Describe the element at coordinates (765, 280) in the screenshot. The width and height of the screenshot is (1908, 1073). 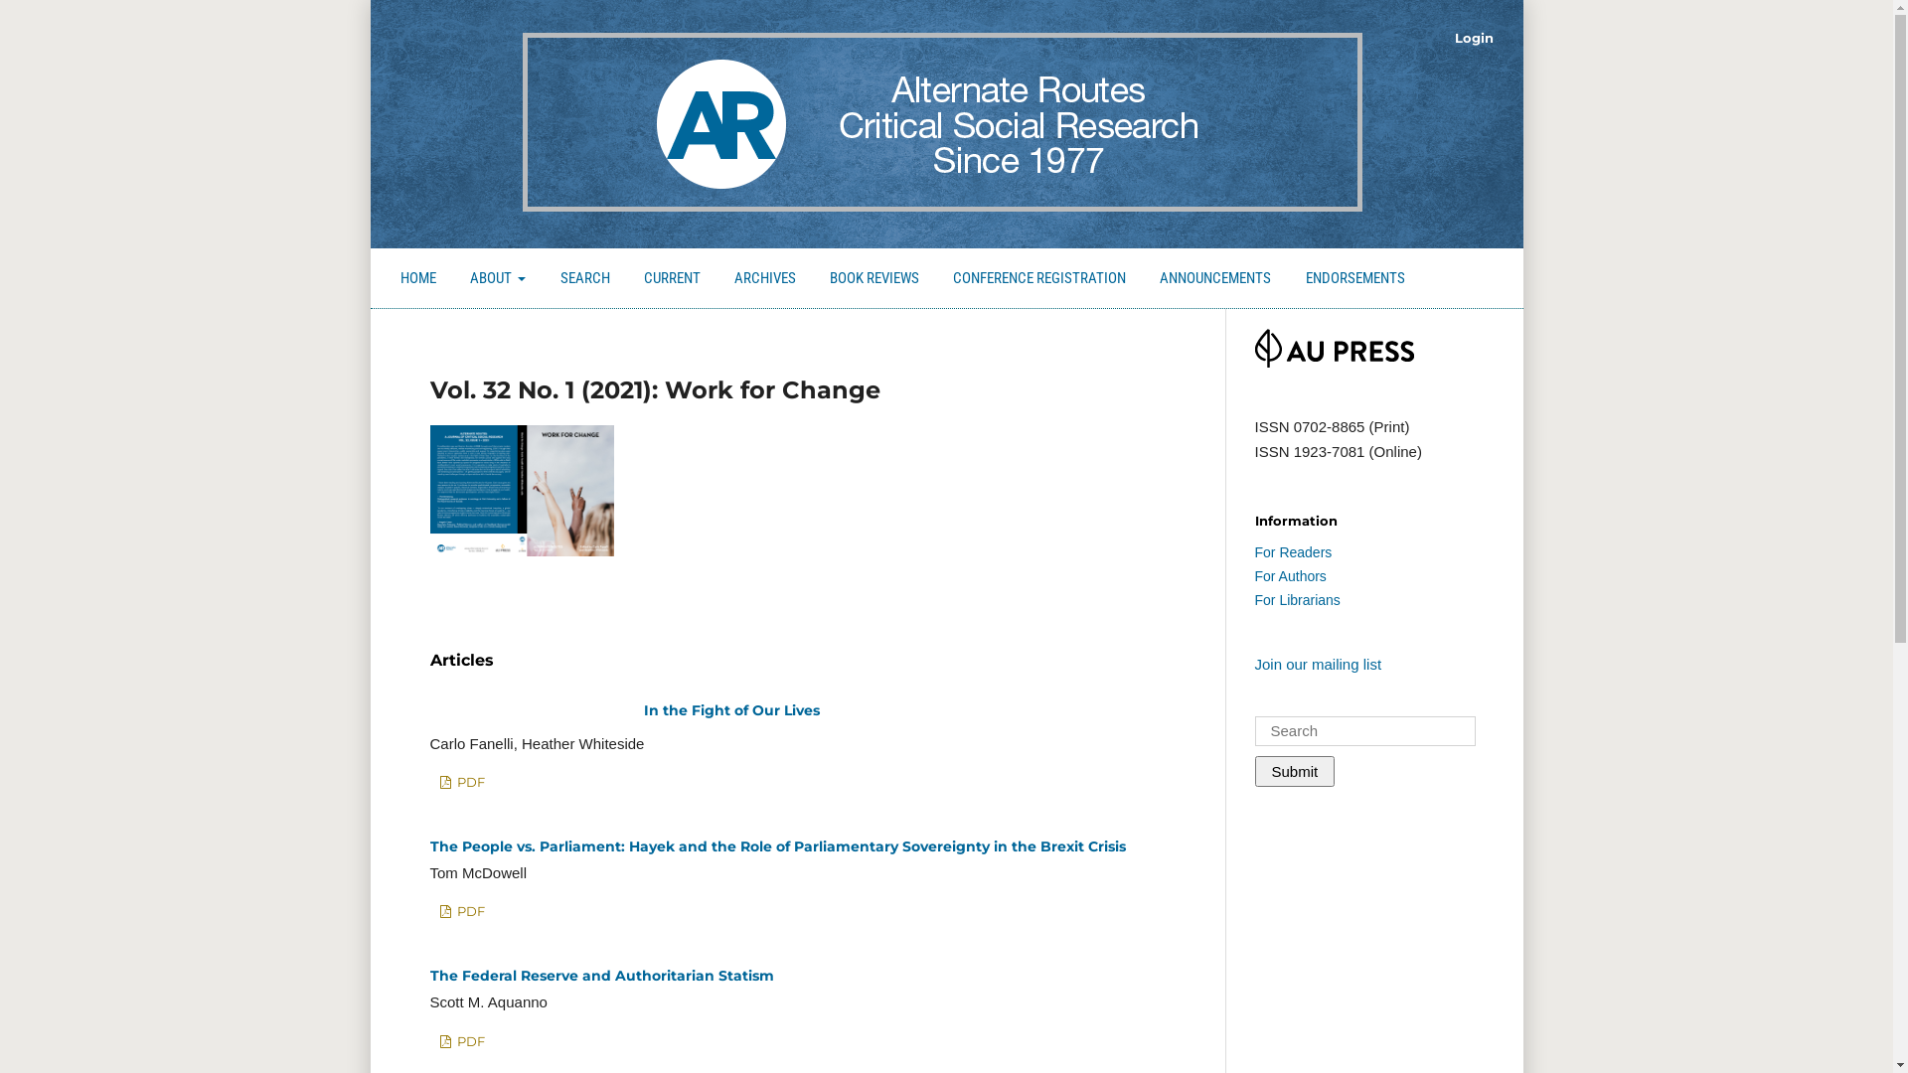
I see `ARCHIVES` at that location.